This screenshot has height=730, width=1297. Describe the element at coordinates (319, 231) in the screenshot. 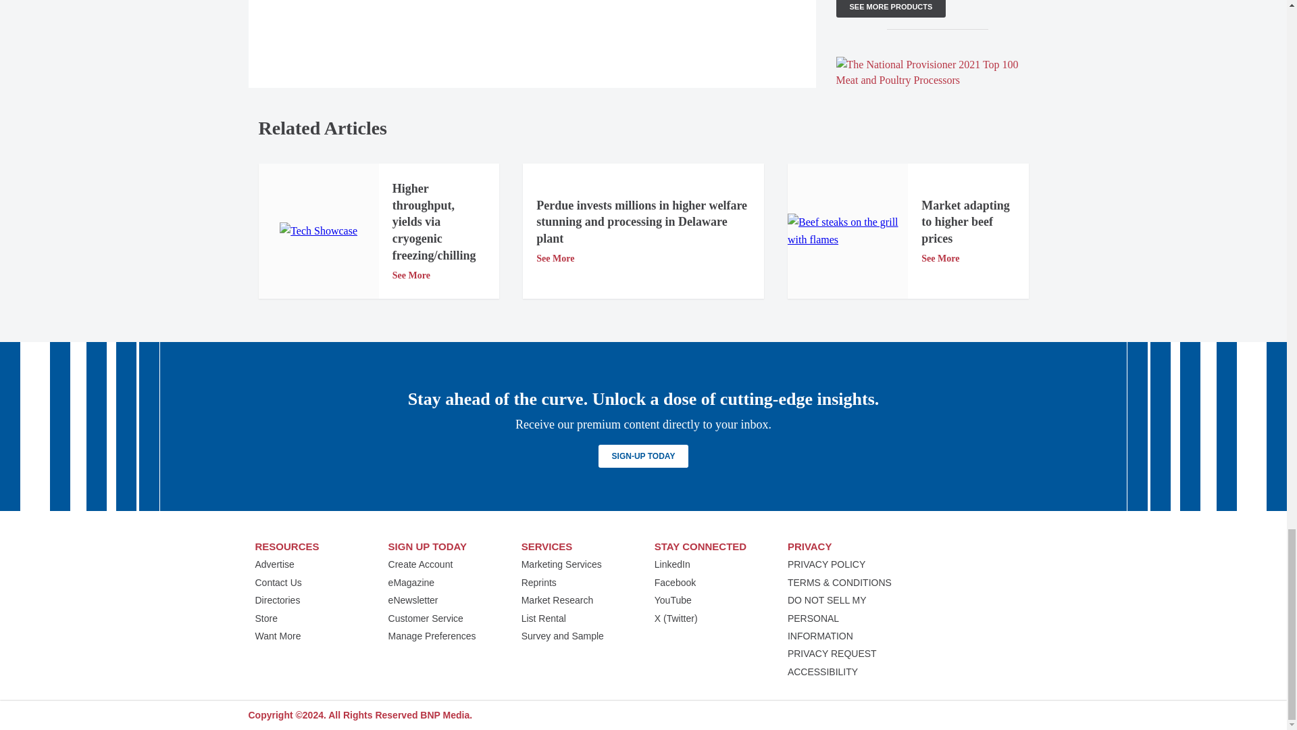

I see `Tech Showcase` at that location.